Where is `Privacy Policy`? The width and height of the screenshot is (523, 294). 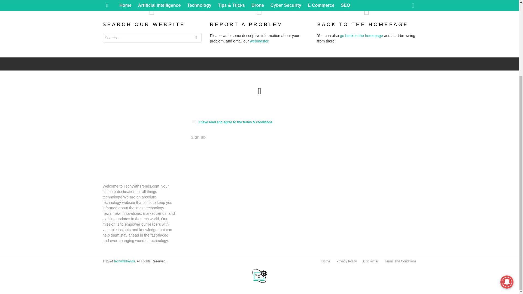 Privacy Policy is located at coordinates (346, 261).